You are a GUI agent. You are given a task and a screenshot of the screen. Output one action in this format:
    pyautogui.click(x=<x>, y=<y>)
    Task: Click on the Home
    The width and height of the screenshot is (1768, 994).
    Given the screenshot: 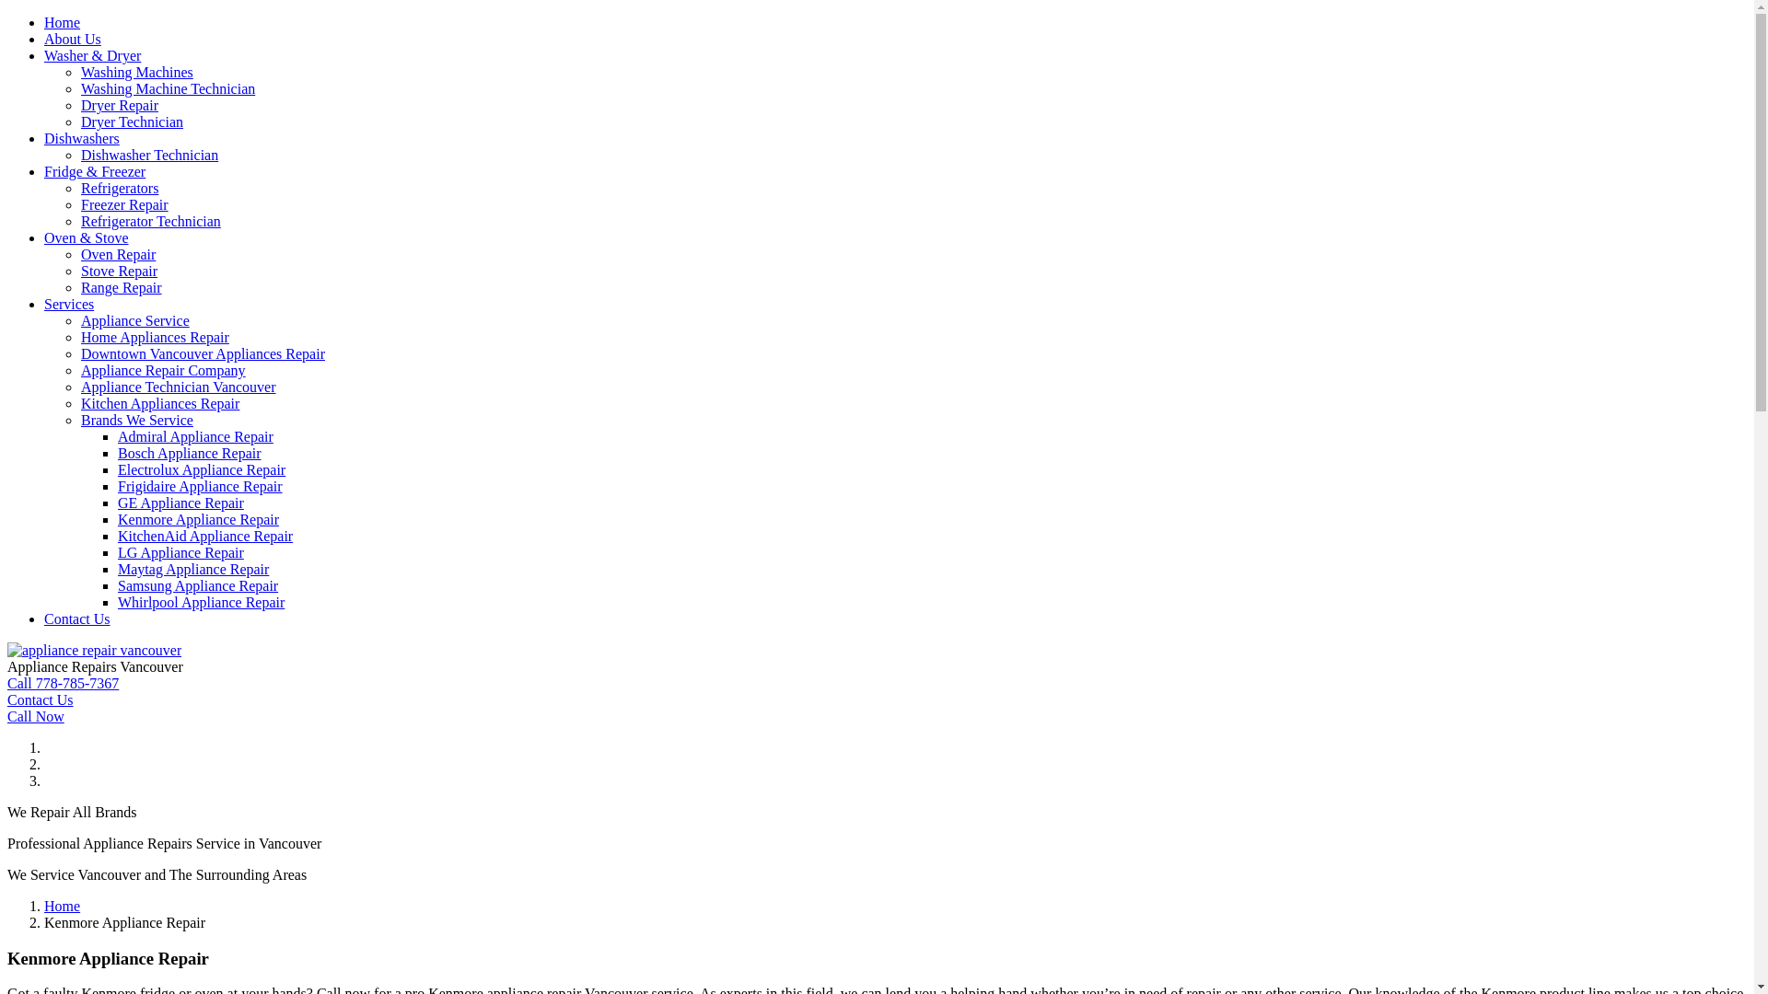 What is the action you would take?
    pyautogui.click(x=63, y=22)
    